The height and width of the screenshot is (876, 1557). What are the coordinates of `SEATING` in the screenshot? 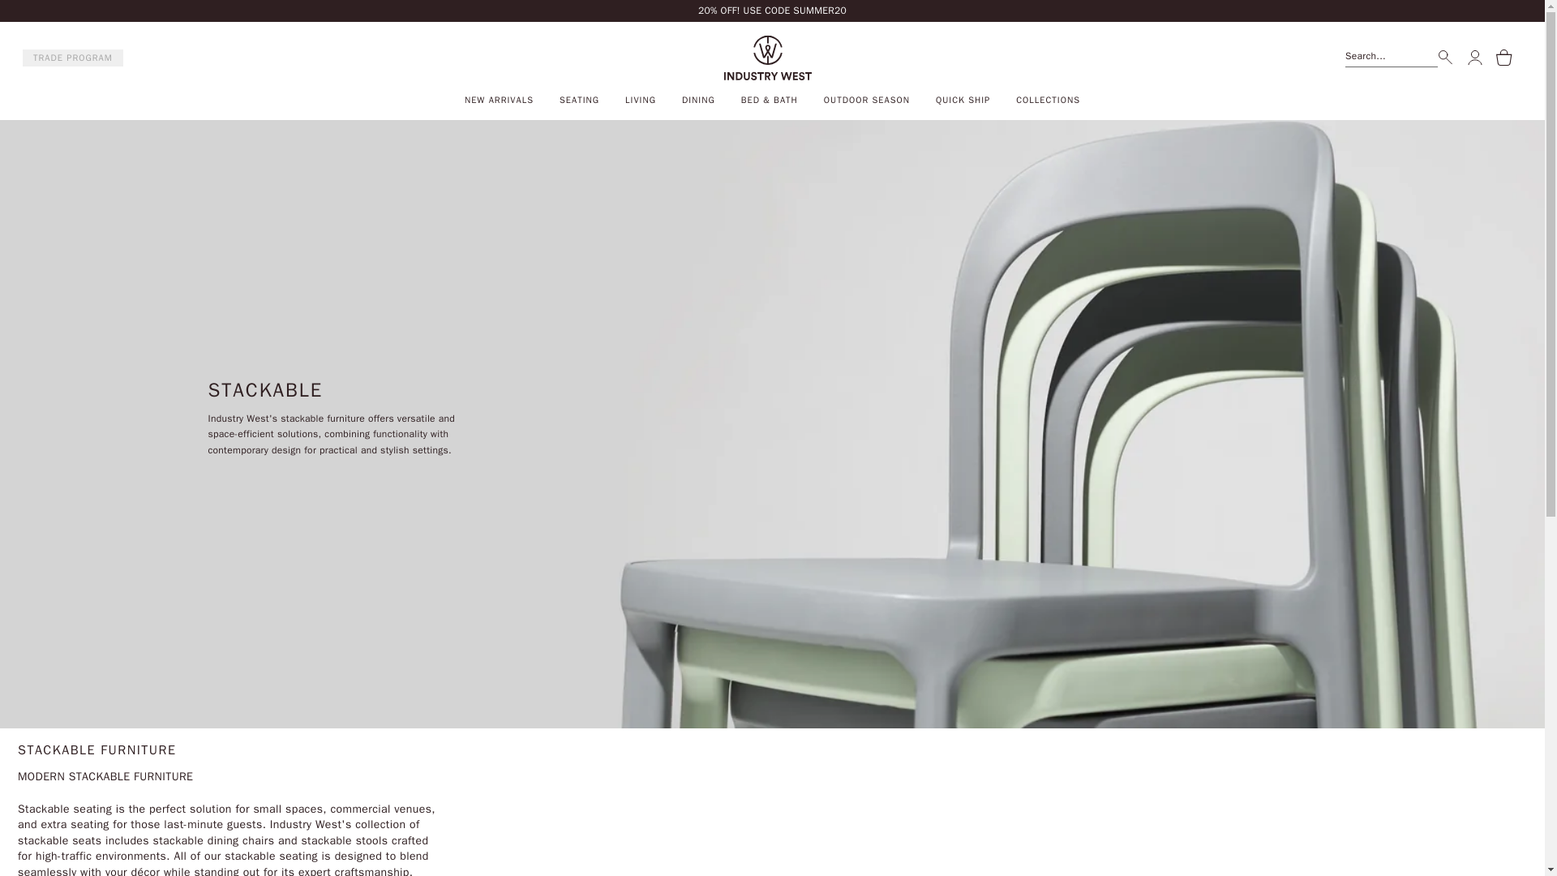 It's located at (579, 99).